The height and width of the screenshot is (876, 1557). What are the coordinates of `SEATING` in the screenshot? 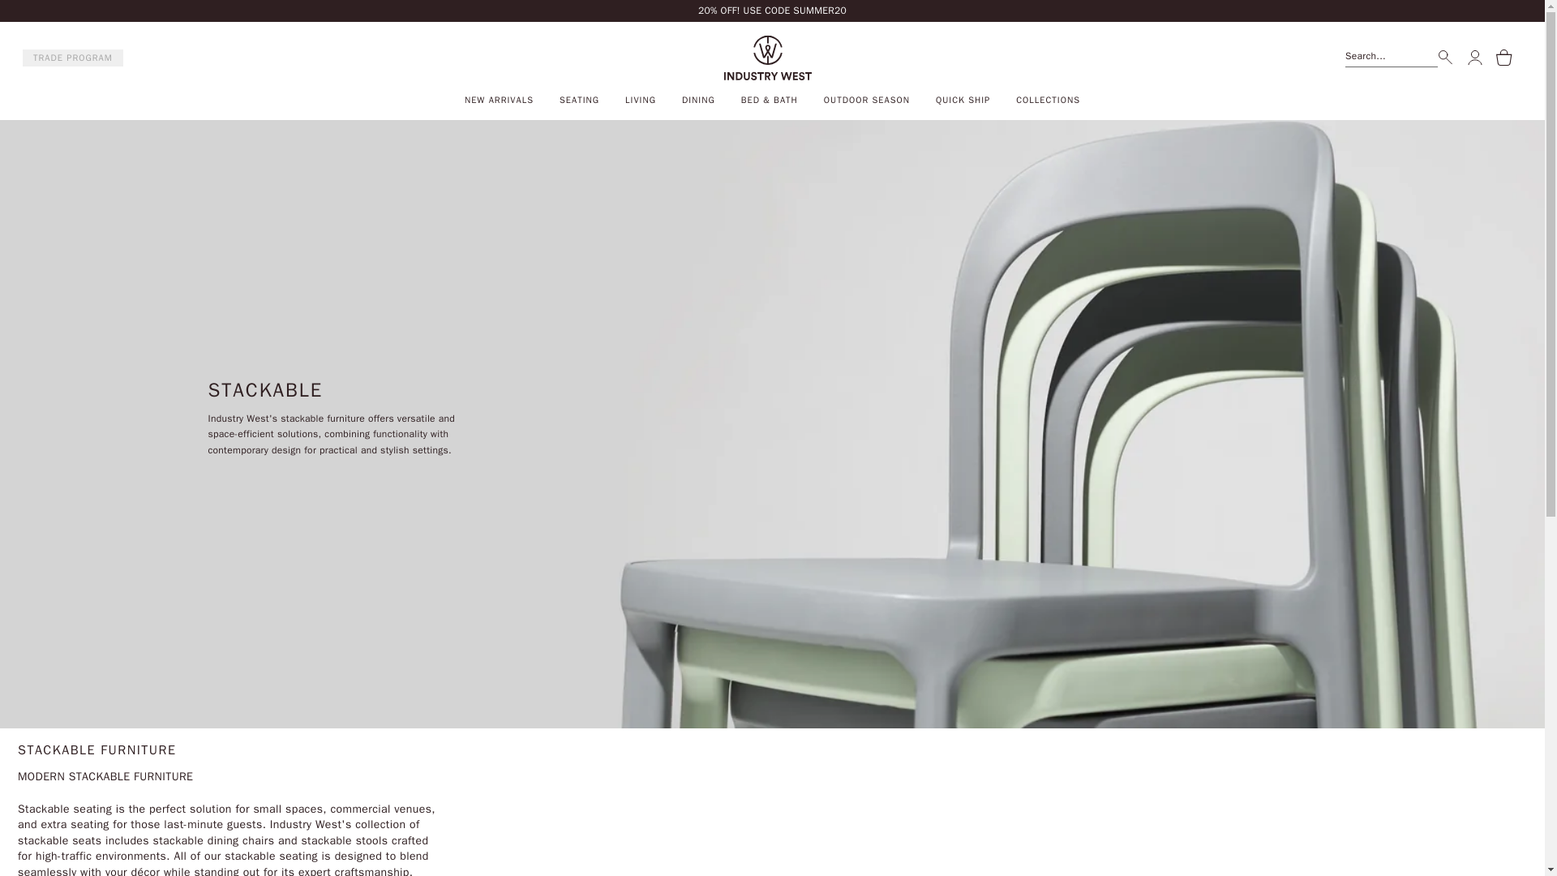 It's located at (579, 99).